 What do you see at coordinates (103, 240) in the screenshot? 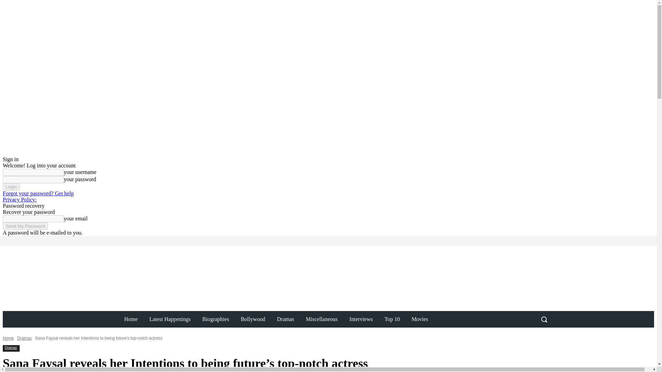
I see `Instagram` at bounding box center [103, 240].